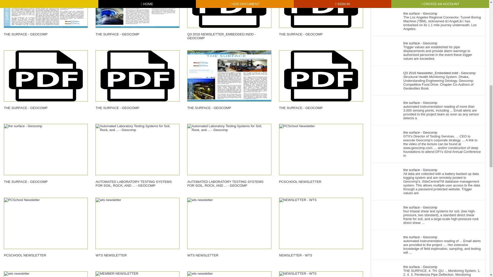 The image size is (493, 277). What do you see at coordinates (321, 274) in the screenshot?
I see `NEWSLETTER - WTS` at bounding box center [321, 274].